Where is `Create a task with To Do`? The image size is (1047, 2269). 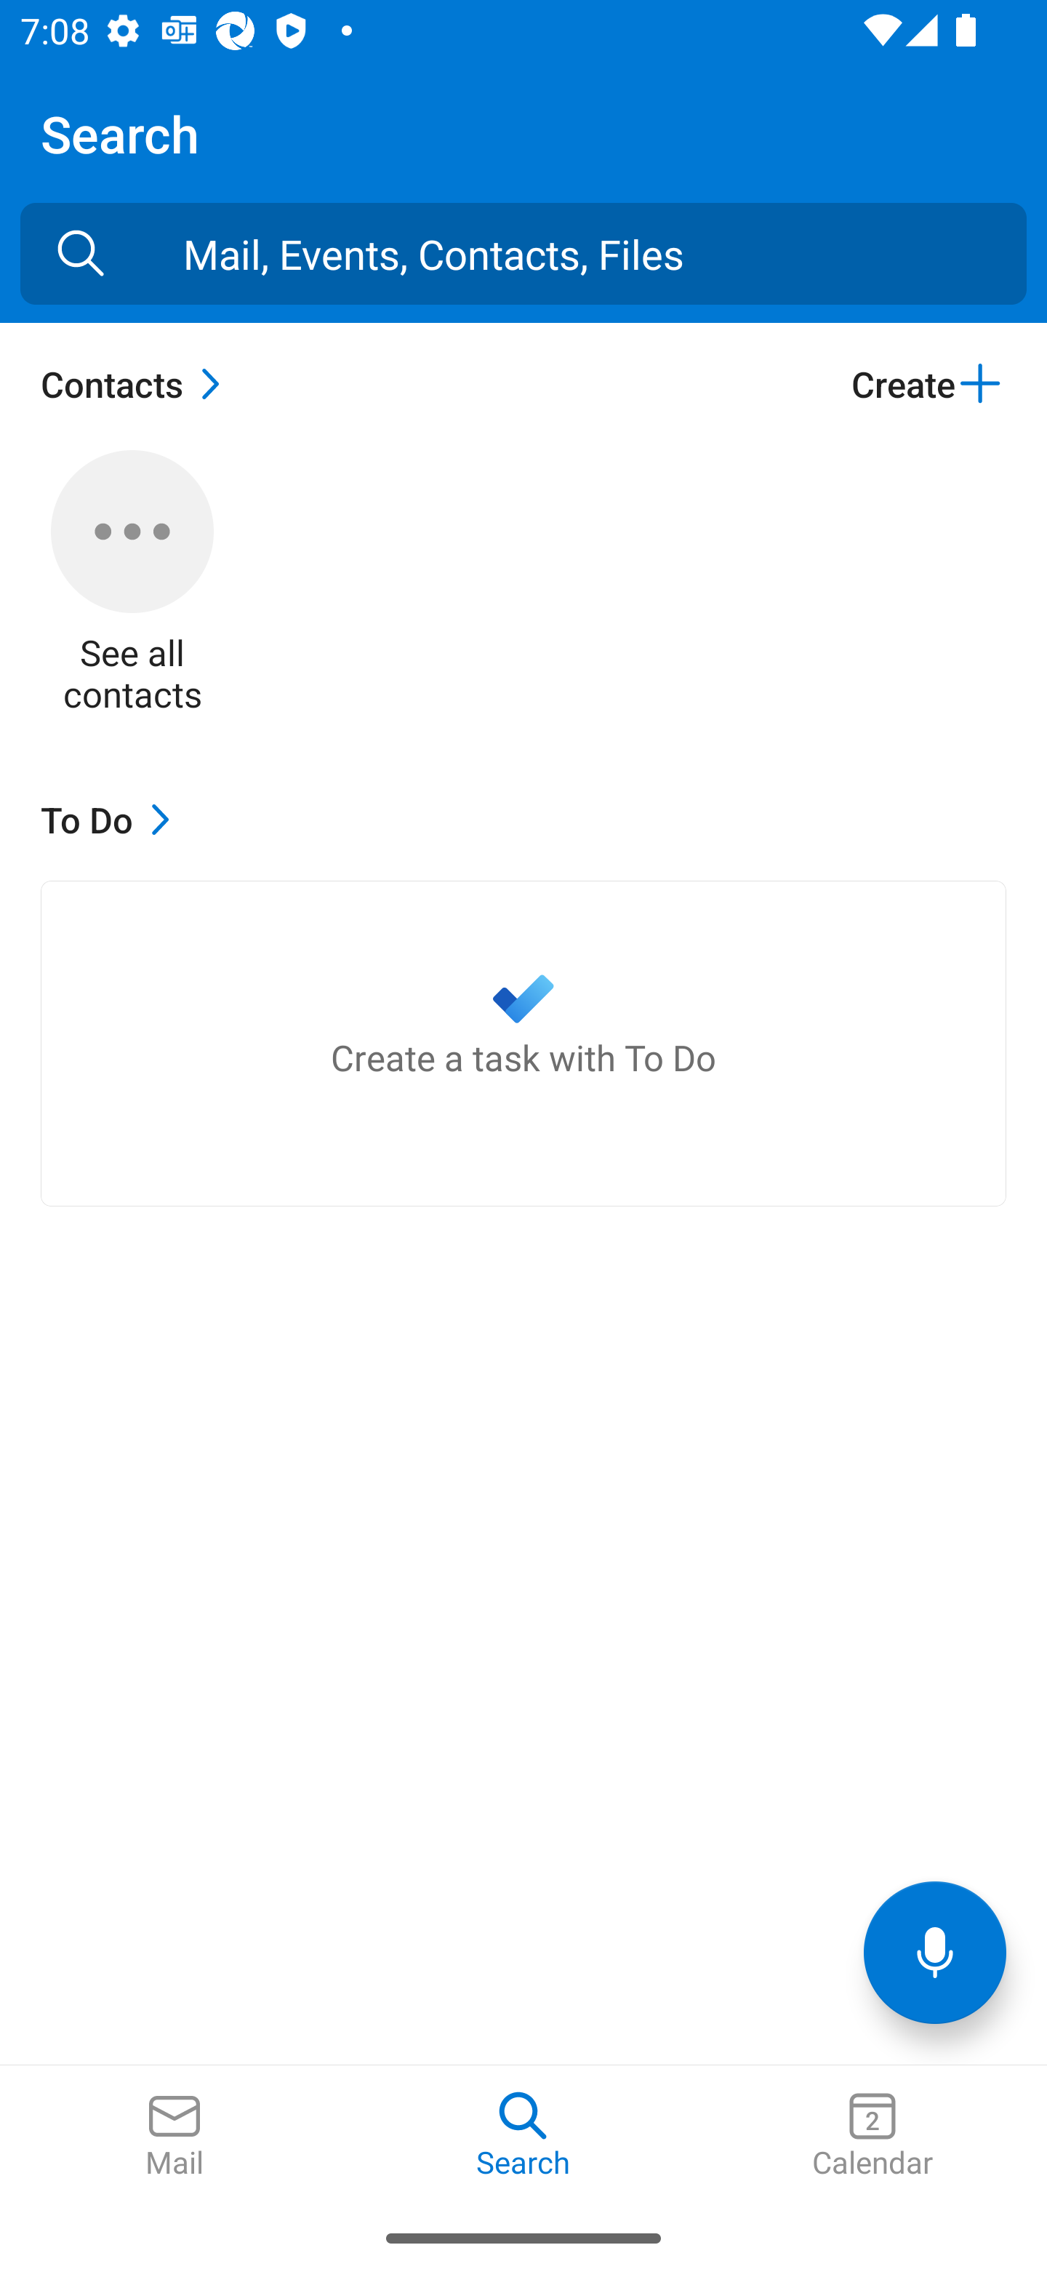 Create a task with To Do is located at coordinates (523, 1043).